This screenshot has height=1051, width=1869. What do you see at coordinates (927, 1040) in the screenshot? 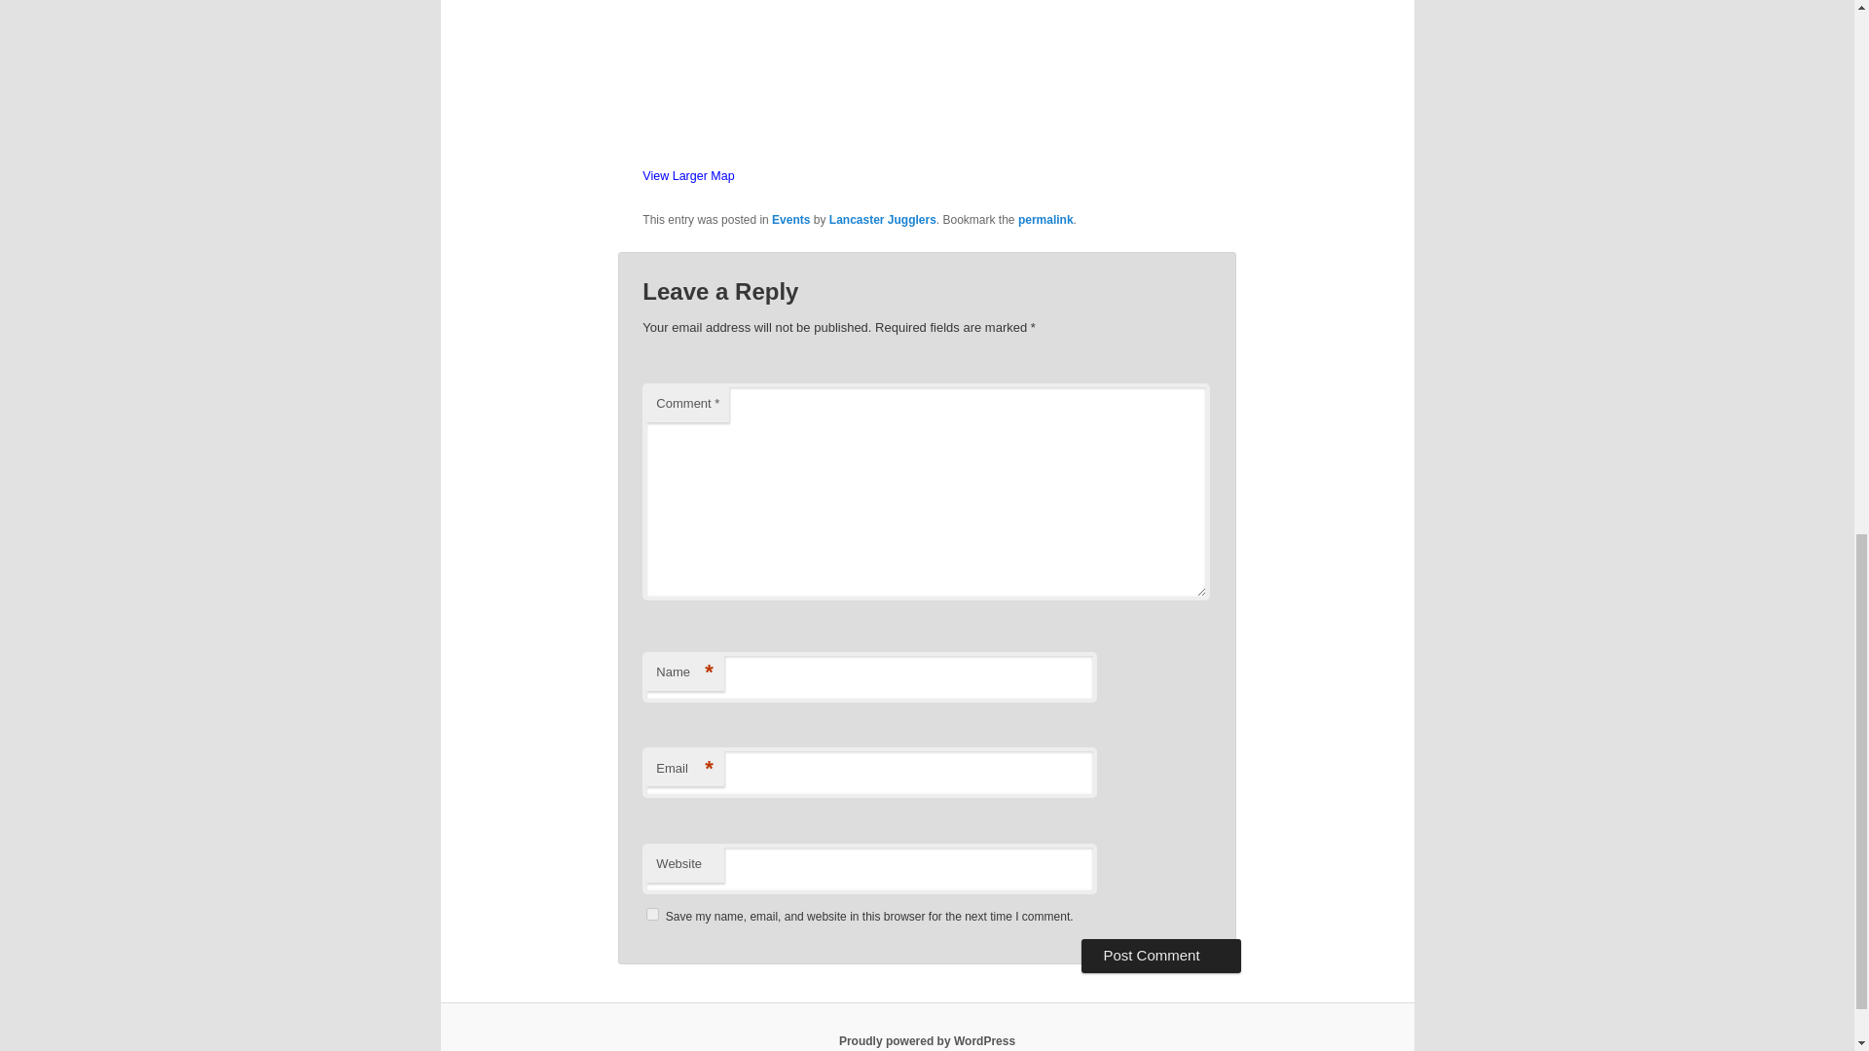
I see `Proudly powered by WordPress` at bounding box center [927, 1040].